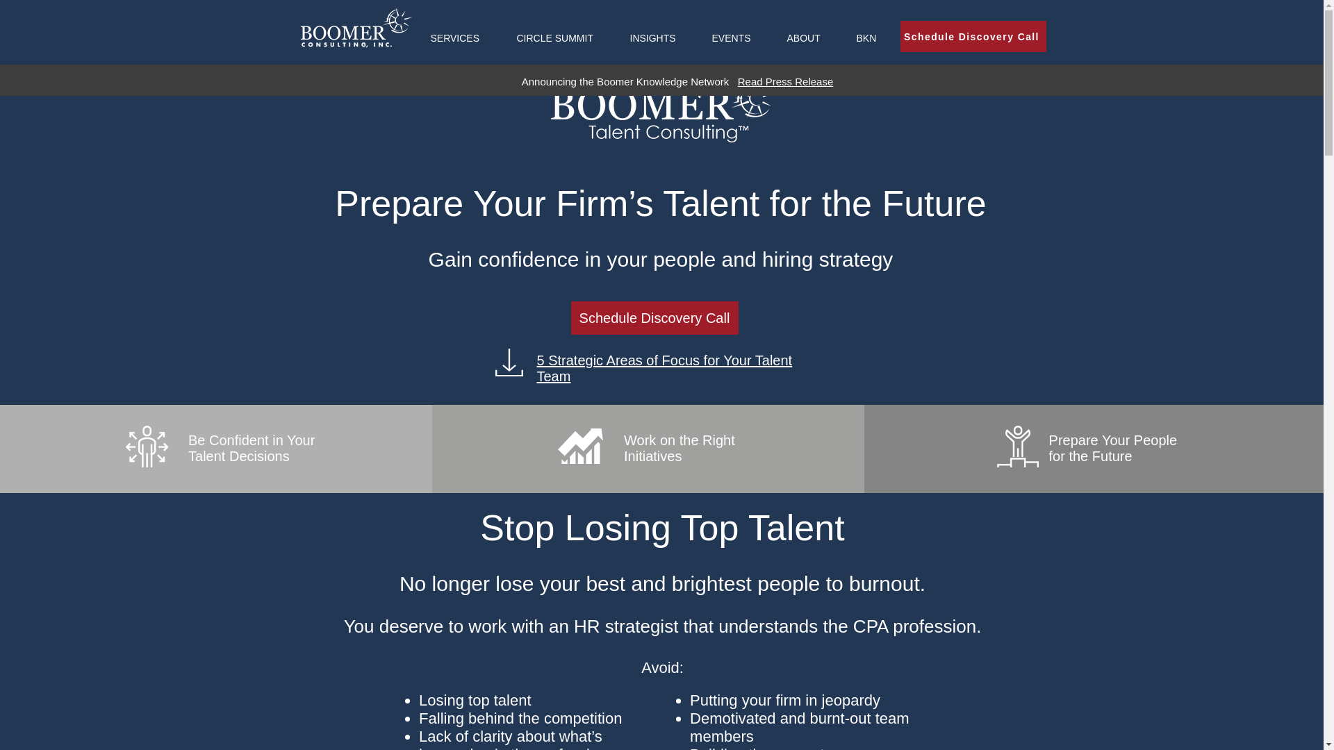 This screenshot has width=1334, height=750. What do you see at coordinates (973, 36) in the screenshot?
I see `Schedule Discovery Call` at bounding box center [973, 36].